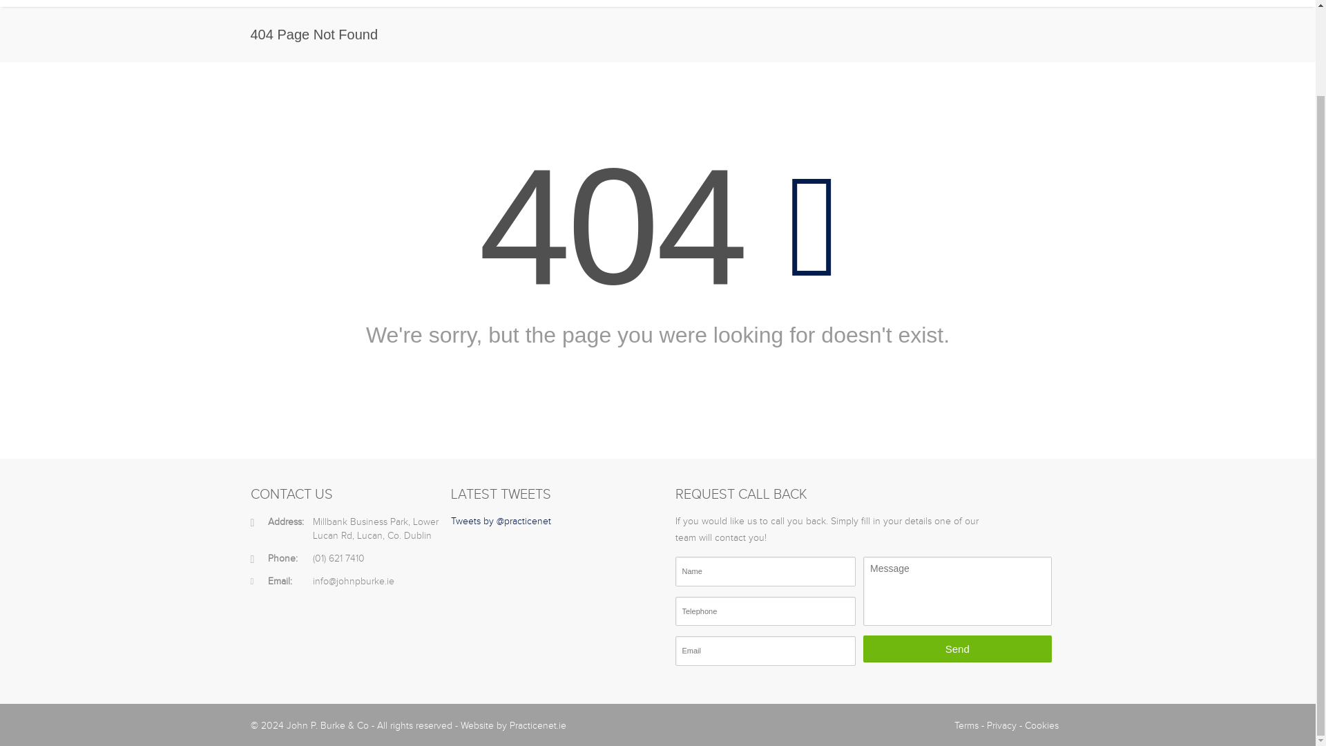 This screenshot has height=746, width=1326. I want to click on Contact Us, so click(1035, 3).